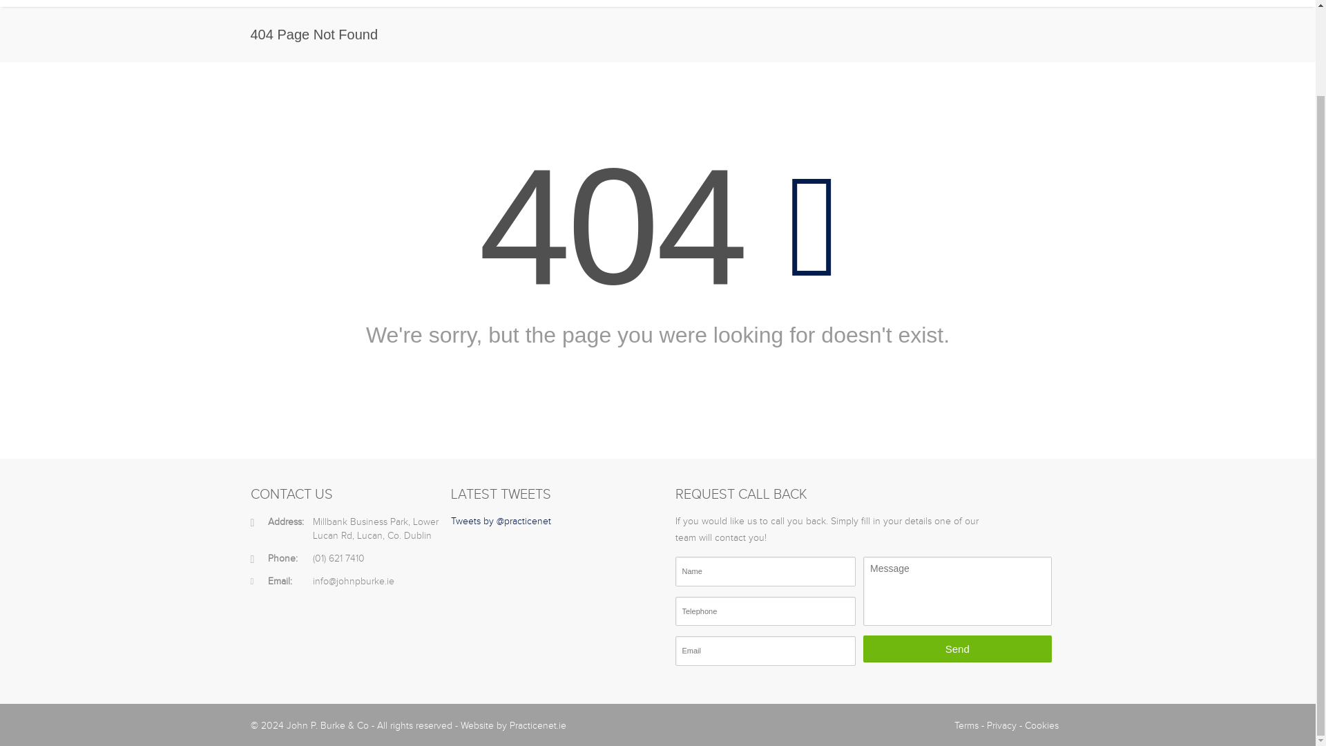 This screenshot has height=746, width=1326. I want to click on Contact Us, so click(1035, 3).